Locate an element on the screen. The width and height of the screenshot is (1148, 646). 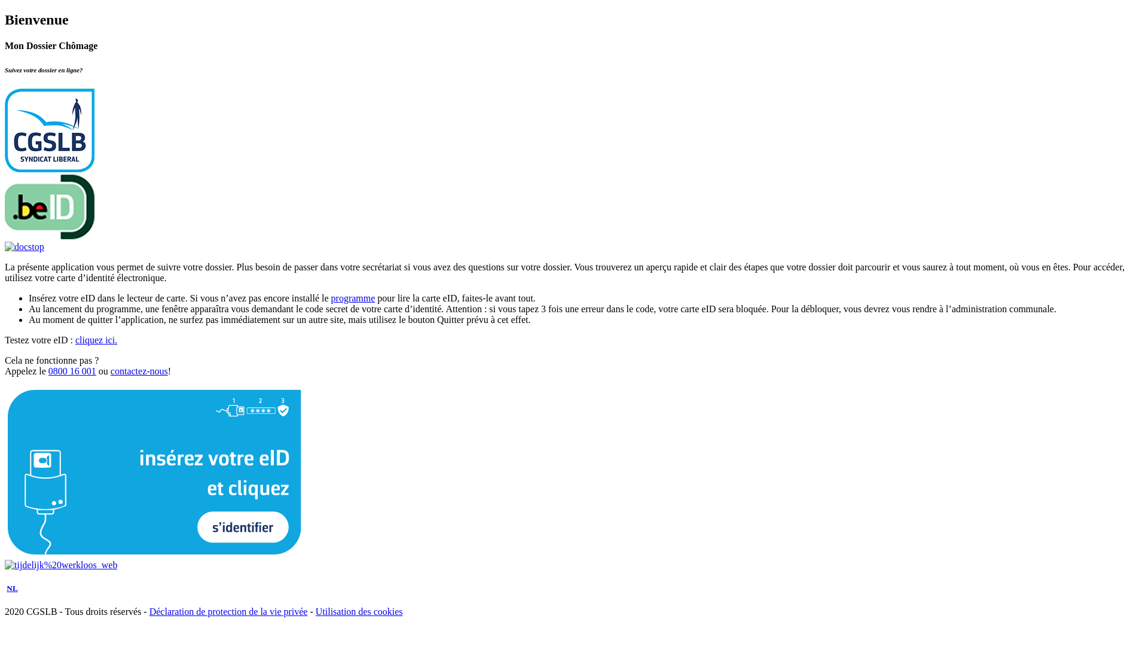
Utilisation des cookies is located at coordinates (359, 611).